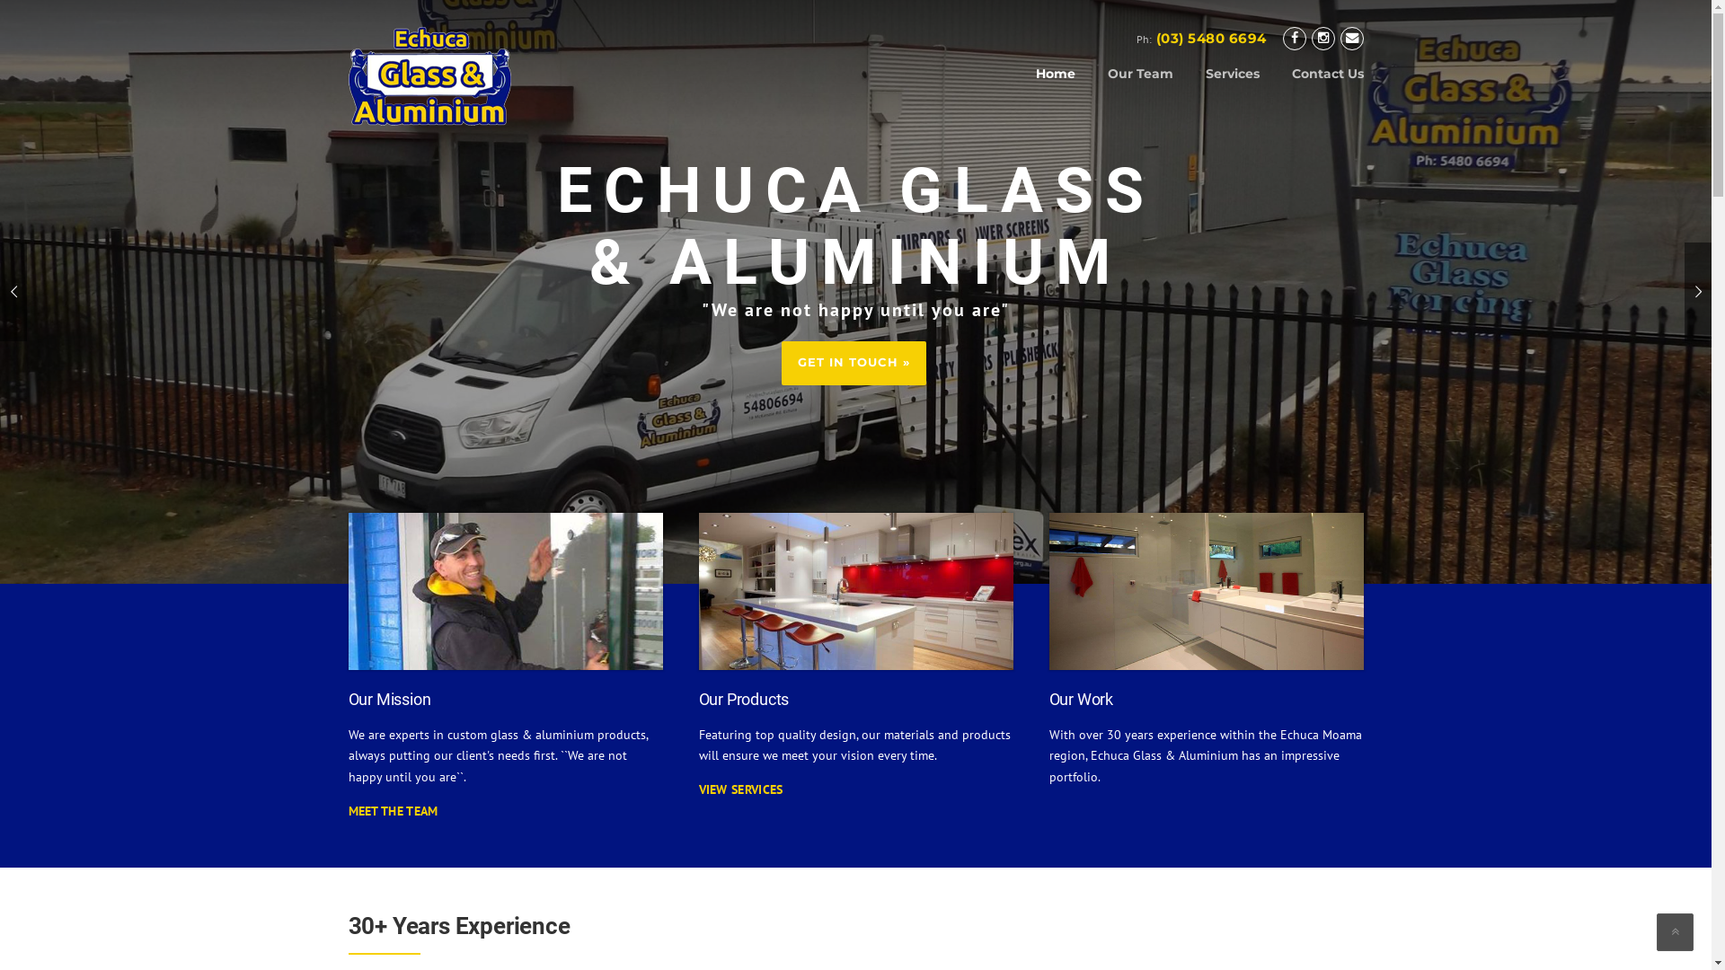  Describe the element at coordinates (1233, 88) in the screenshot. I see `Services` at that location.